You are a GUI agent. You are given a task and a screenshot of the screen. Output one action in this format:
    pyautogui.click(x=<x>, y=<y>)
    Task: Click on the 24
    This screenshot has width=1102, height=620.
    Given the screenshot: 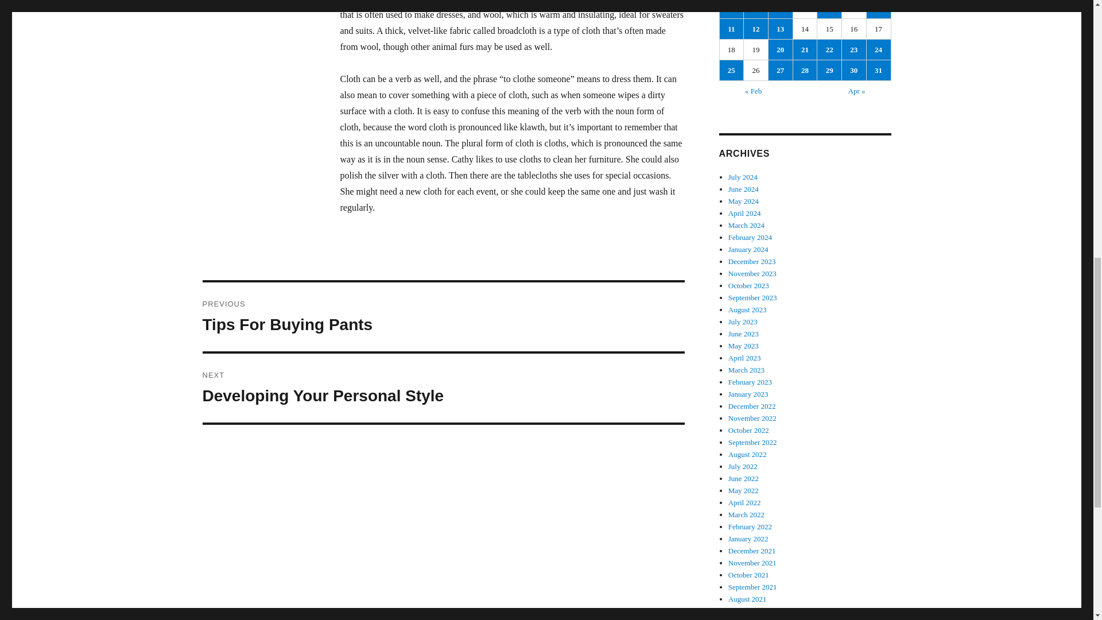 What is the action you would take?
    pyautogui.click(x=443, y=387)
    